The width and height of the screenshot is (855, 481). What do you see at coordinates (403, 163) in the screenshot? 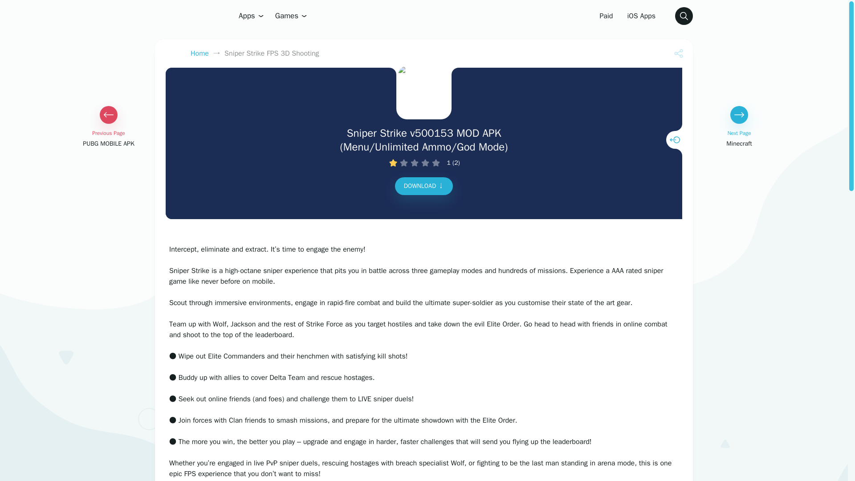
I see `Poor` at bounding box center [403, 163].